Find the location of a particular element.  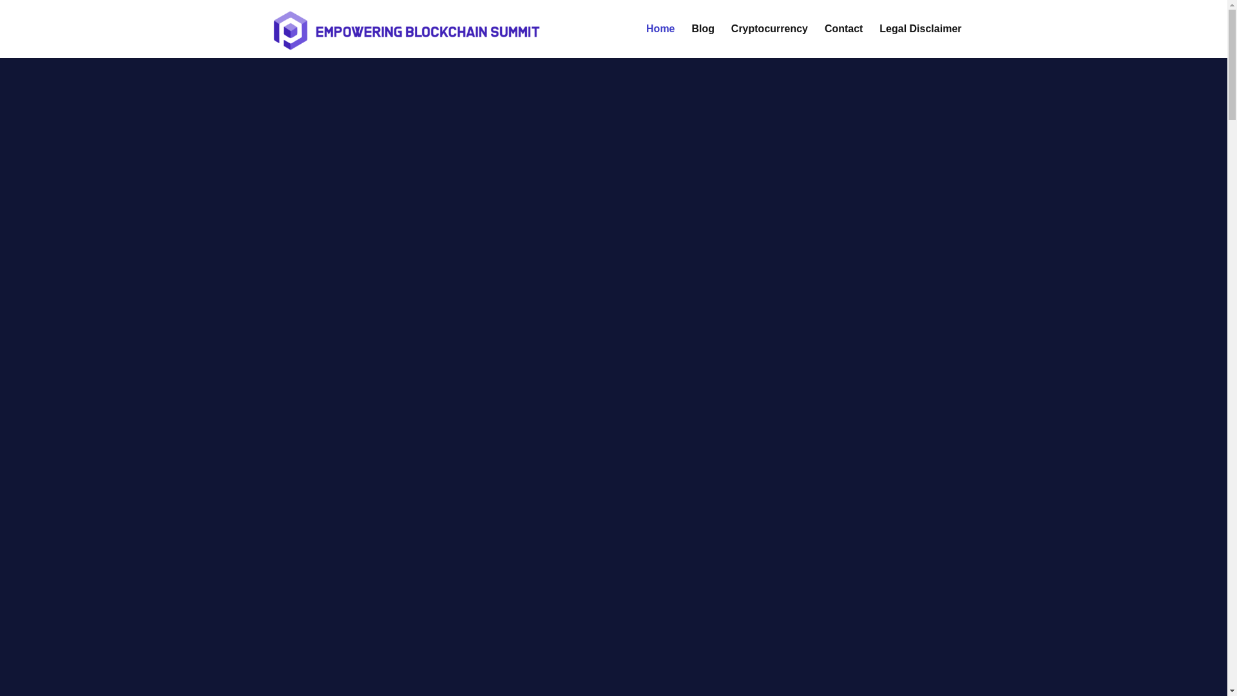

Contact is located at coordinates (844, 41).